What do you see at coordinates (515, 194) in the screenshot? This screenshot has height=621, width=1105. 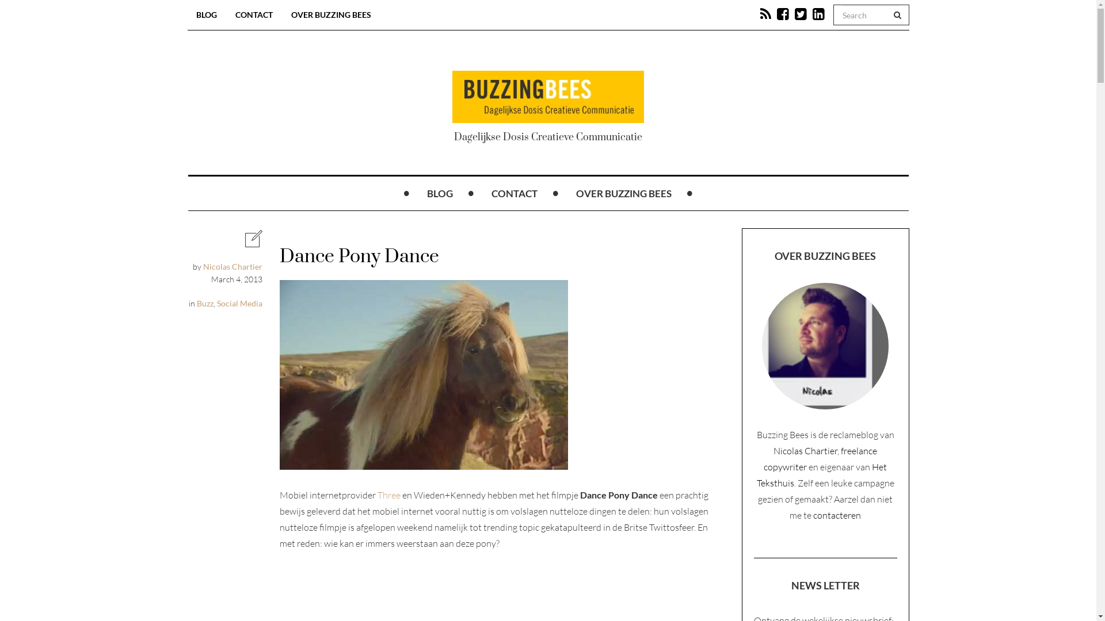 I see `CONTACT` at bounding box center [515, 194].